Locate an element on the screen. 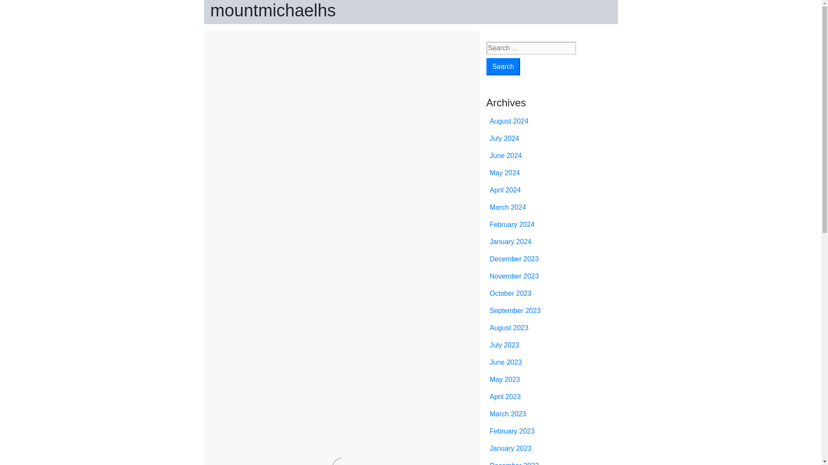 This screenshot has width=828, height=465. Admin is located at coordinates (310, 93).